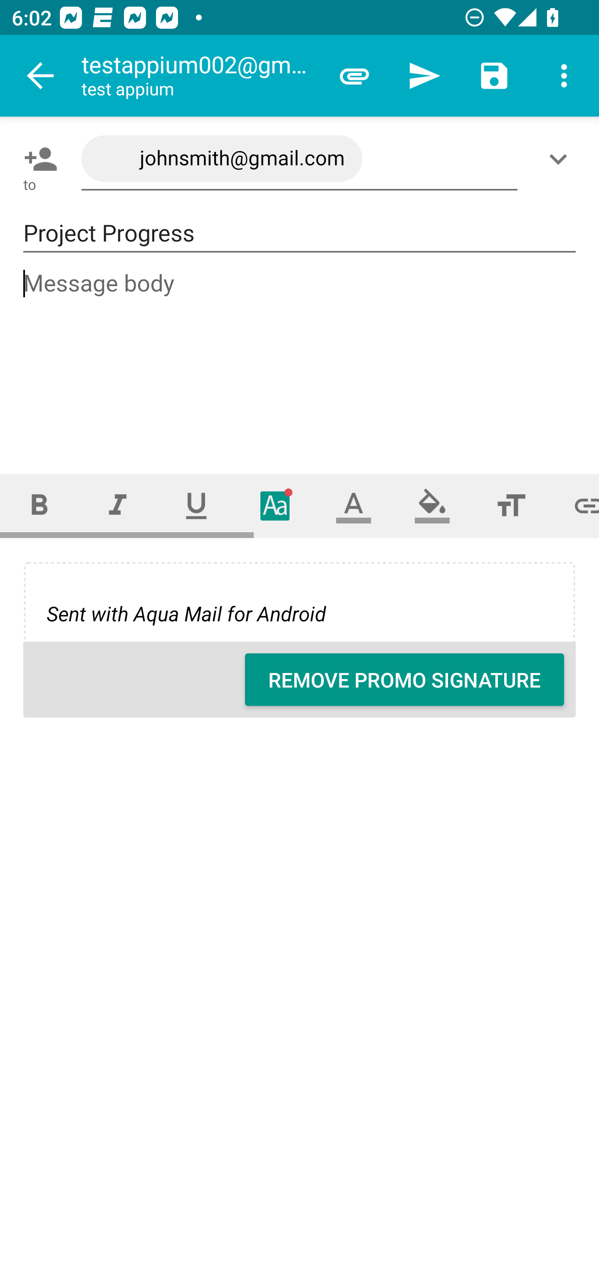 This screenshot has width=599, height=1266. I want to click on Font size, so click(511, 506).